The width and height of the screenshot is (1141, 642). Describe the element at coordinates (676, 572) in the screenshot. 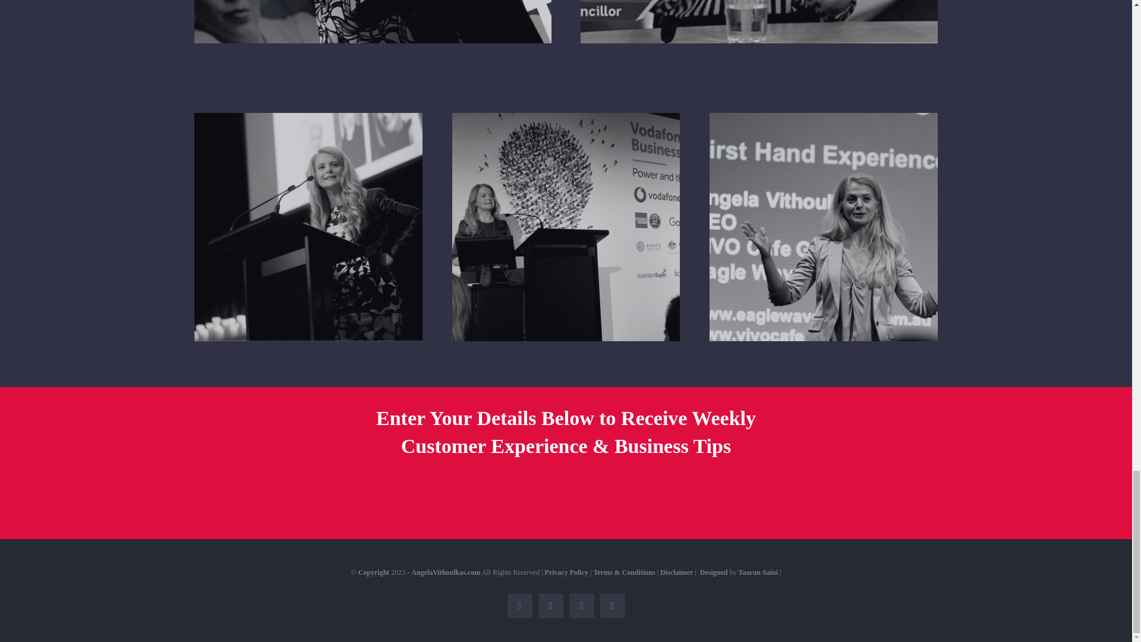

I see `Disclaimer` at that location.